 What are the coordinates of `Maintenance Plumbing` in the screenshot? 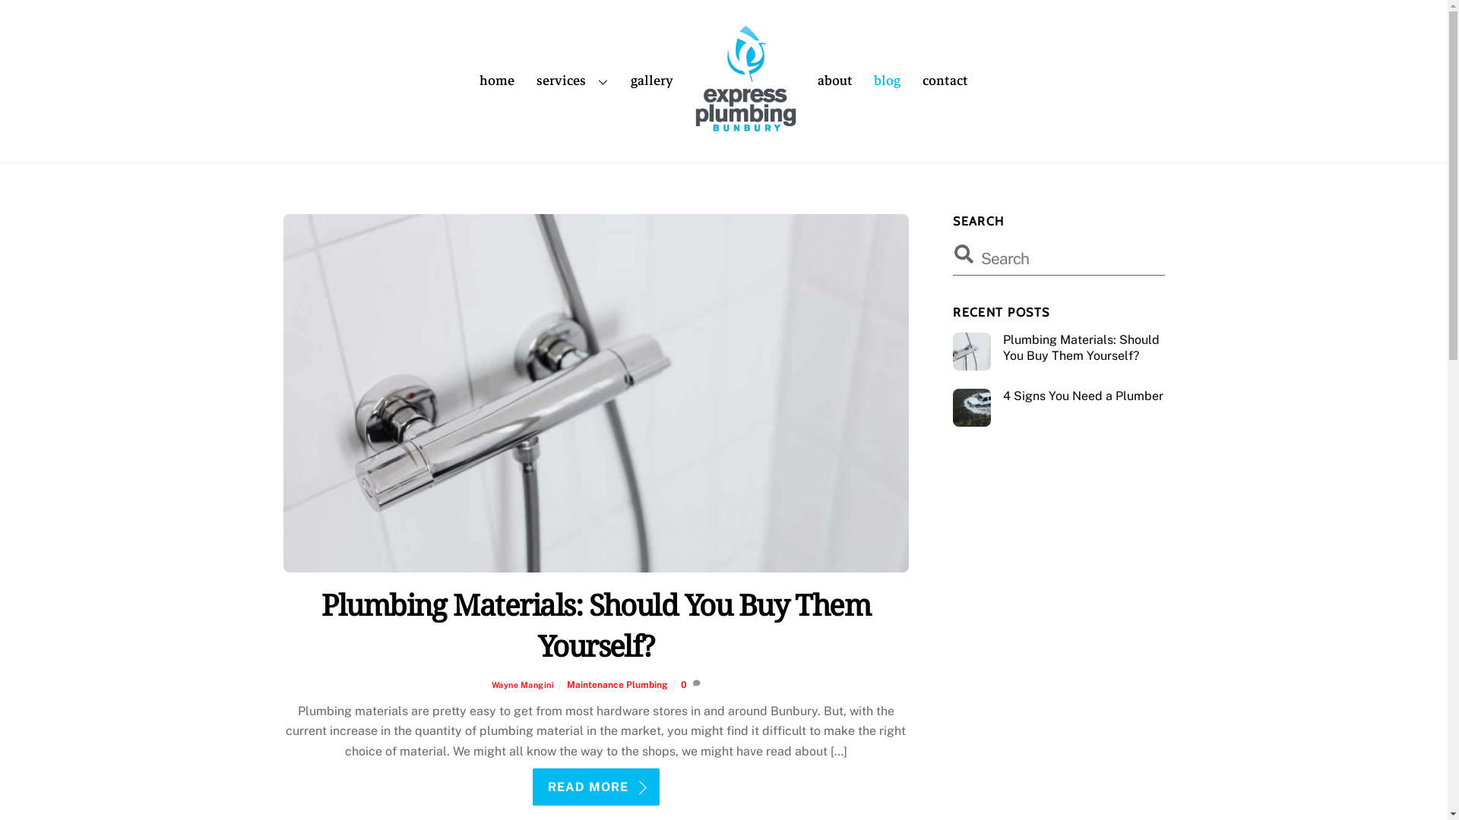 It's located at (617, 685).